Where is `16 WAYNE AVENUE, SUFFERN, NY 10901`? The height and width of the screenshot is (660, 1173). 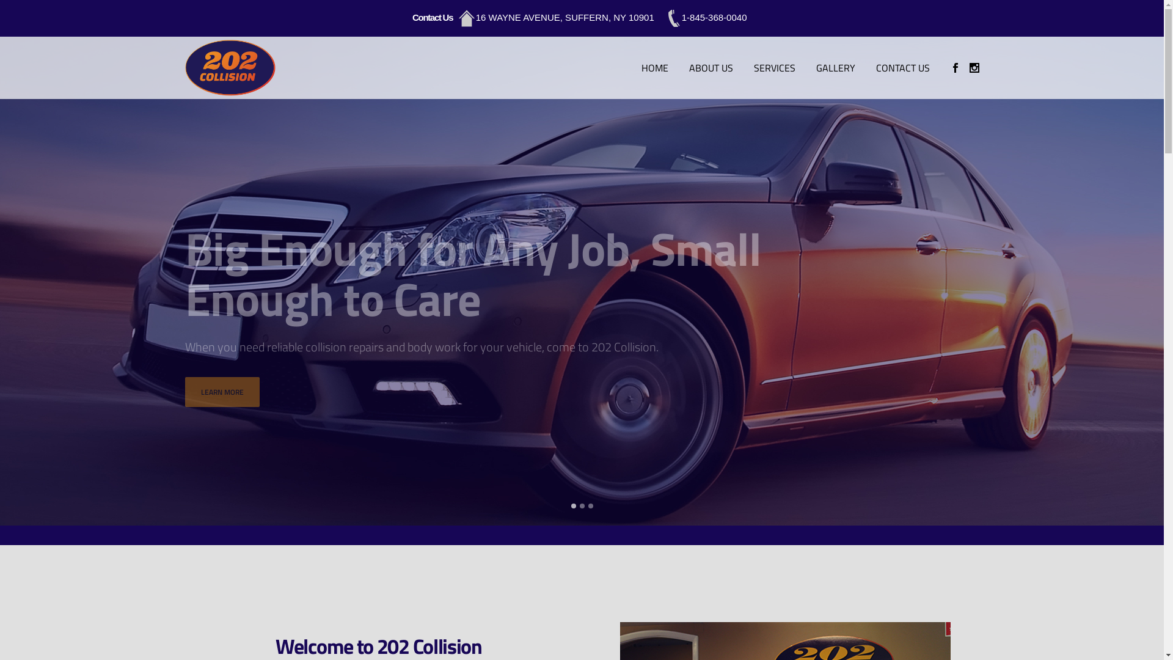 16 WAYNE AVENUE, SUFFERN, NY 10901 is located at coordinates (556, 17).